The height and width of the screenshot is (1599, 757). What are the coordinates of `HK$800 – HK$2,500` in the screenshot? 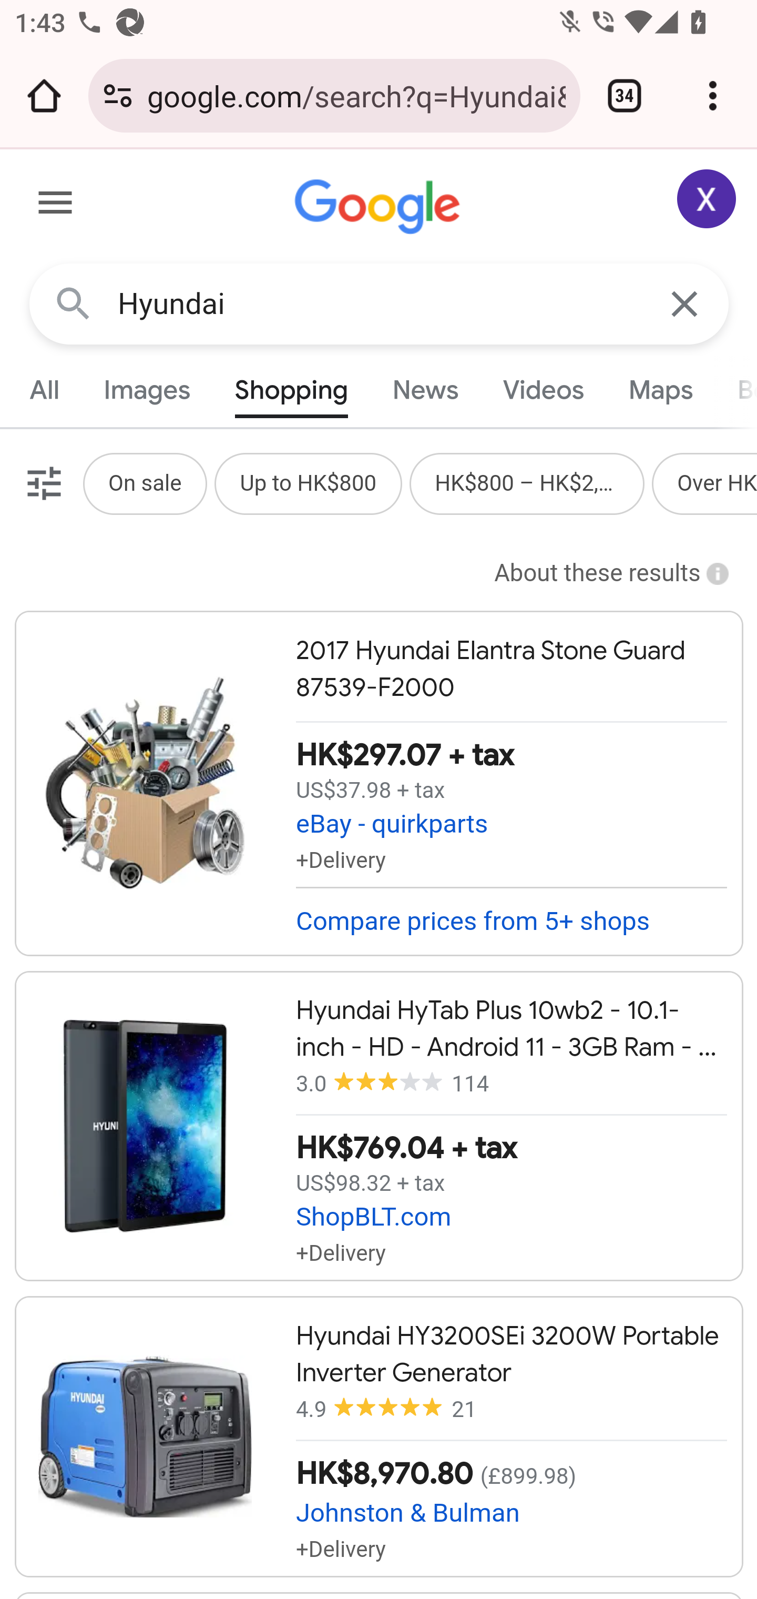 It's located at (527, 483).